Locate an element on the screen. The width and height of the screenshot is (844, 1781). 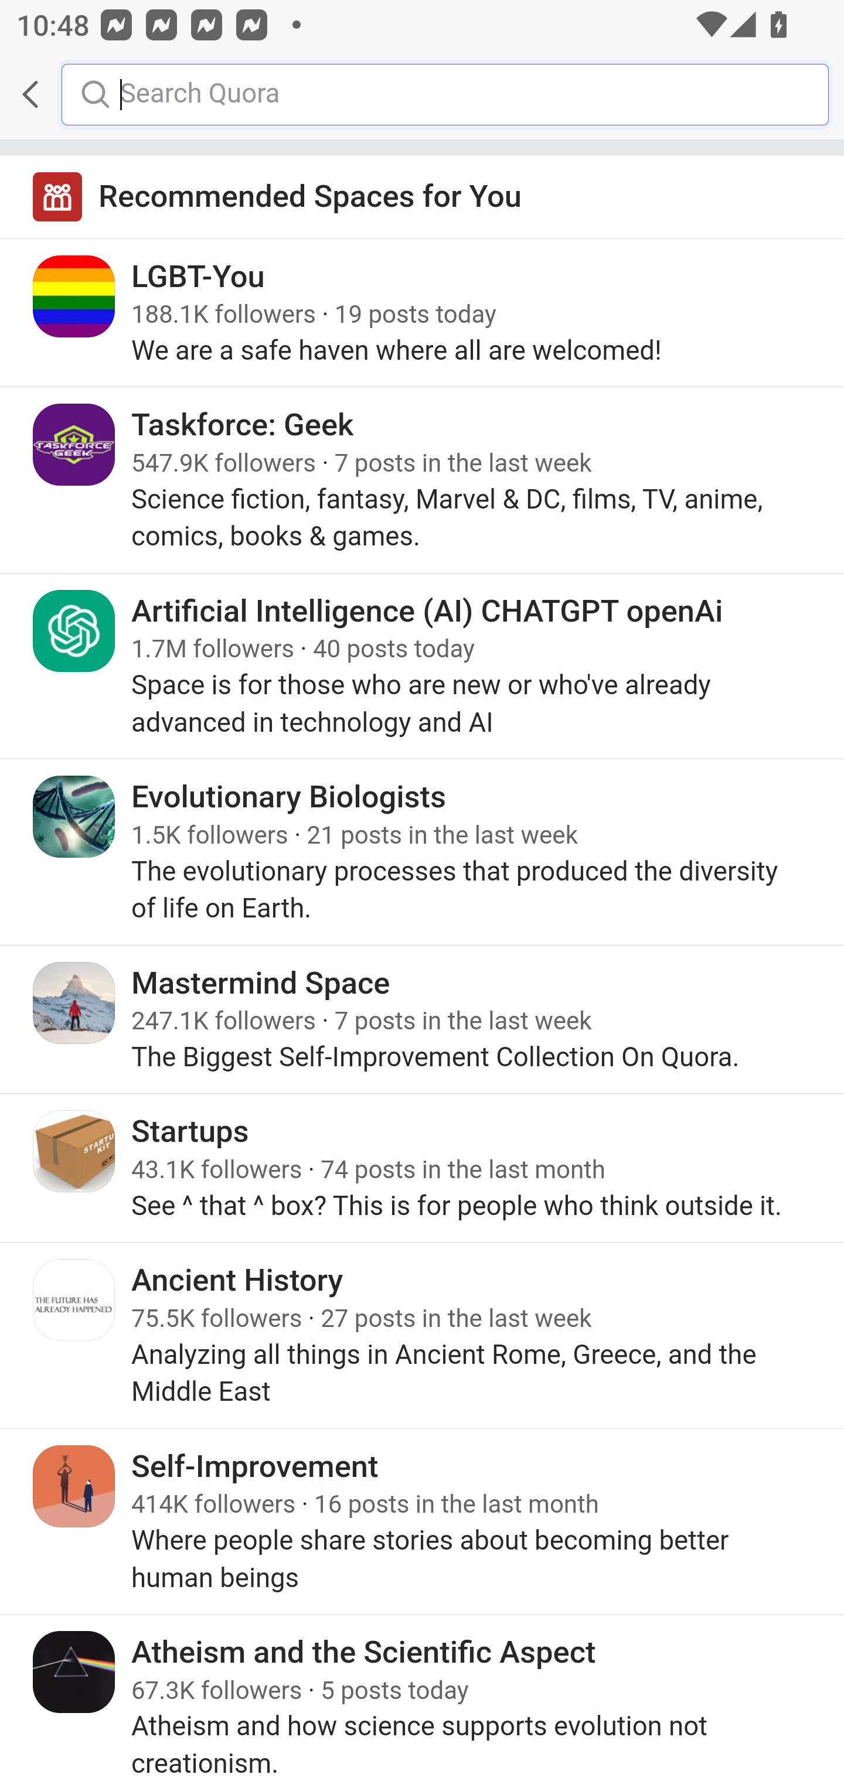
Icon for Evolutionary Biologists is located at coordinates (74, 817).